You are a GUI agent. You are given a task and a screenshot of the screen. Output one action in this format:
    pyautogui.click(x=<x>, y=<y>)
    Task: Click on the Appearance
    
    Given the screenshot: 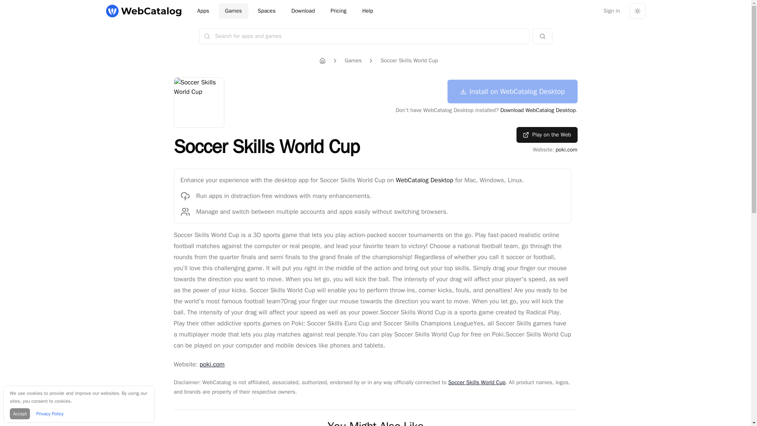 What is the action you would take?
    pyautogui.click(x=637, y=11)
    